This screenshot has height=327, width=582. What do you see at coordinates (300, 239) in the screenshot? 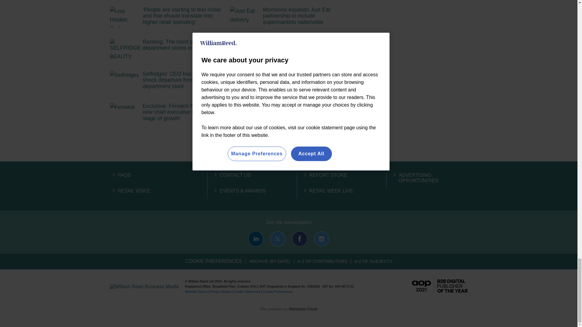
I see `Connect with us on Facebook` at bounding box center [300, 239].